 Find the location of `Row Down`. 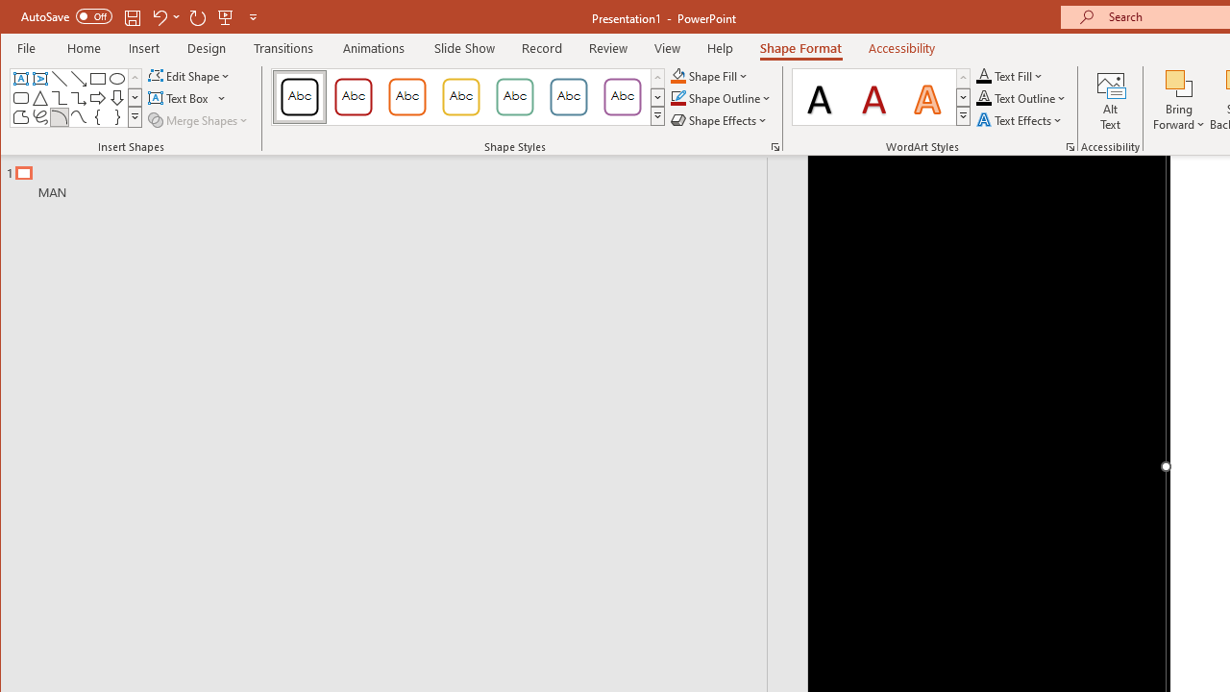

Row Down is located at coordinates (963, 97).